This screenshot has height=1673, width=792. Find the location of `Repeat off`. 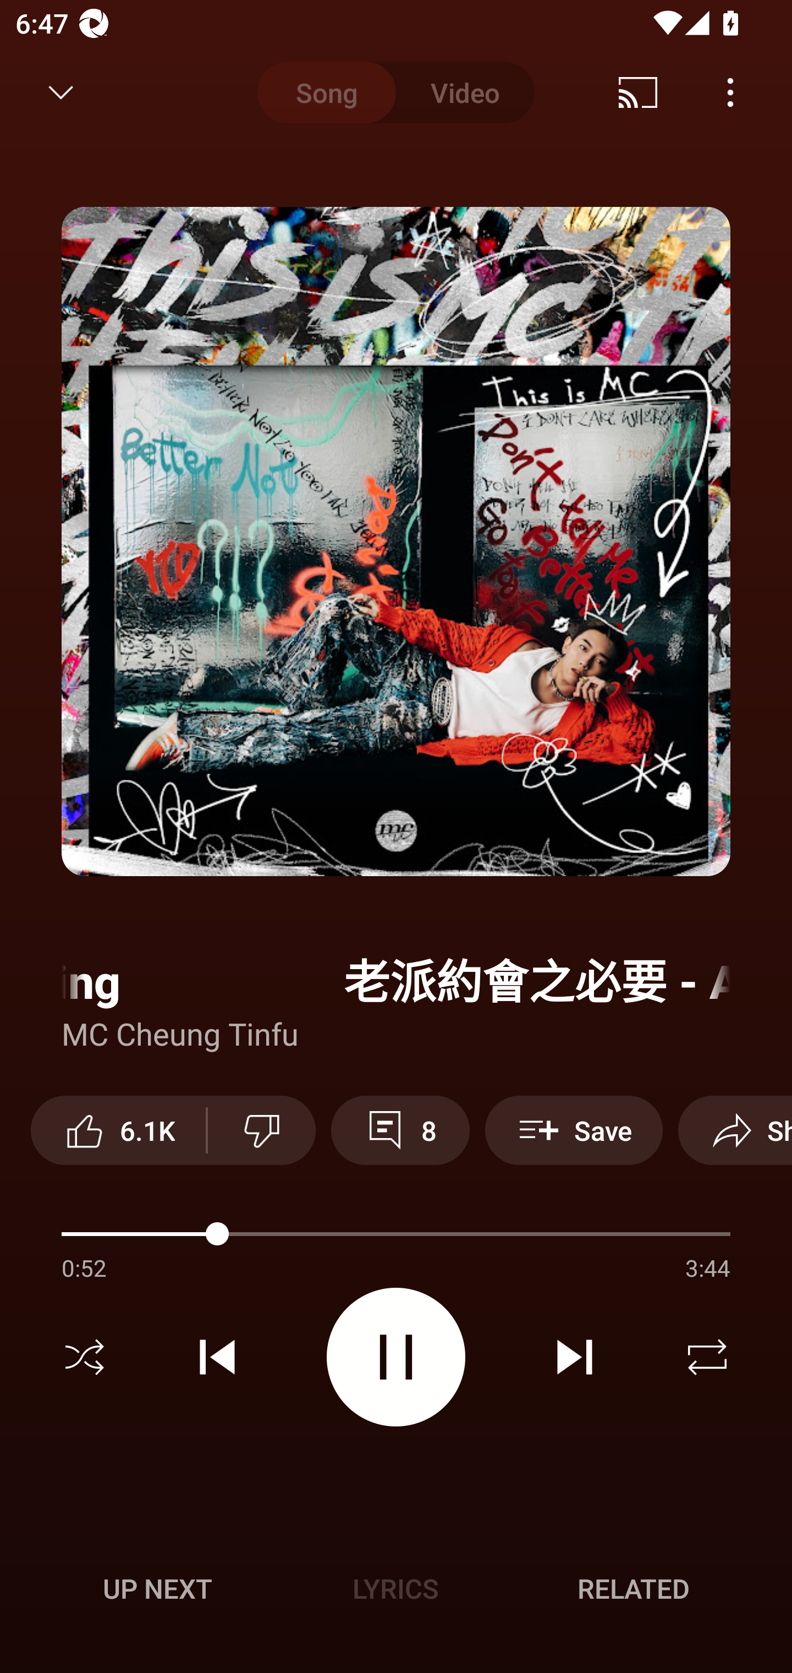

Repeat off is located at coordinates (707, 1357).